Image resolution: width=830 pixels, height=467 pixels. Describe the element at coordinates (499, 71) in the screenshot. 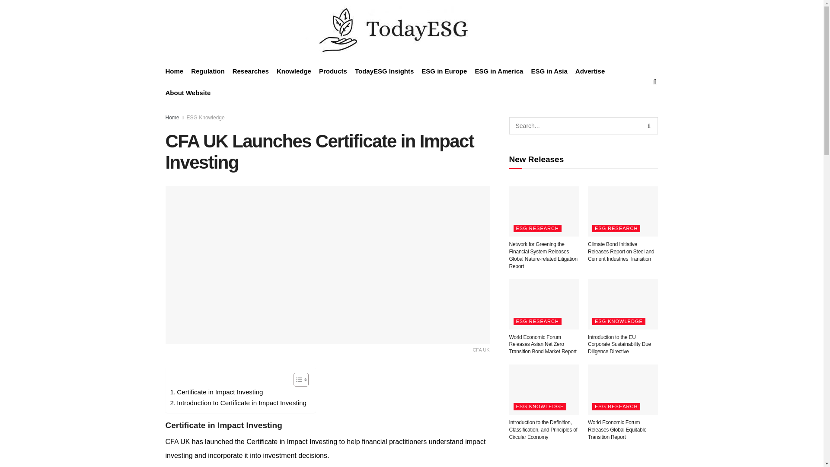

I see `ESG in America` at that location.